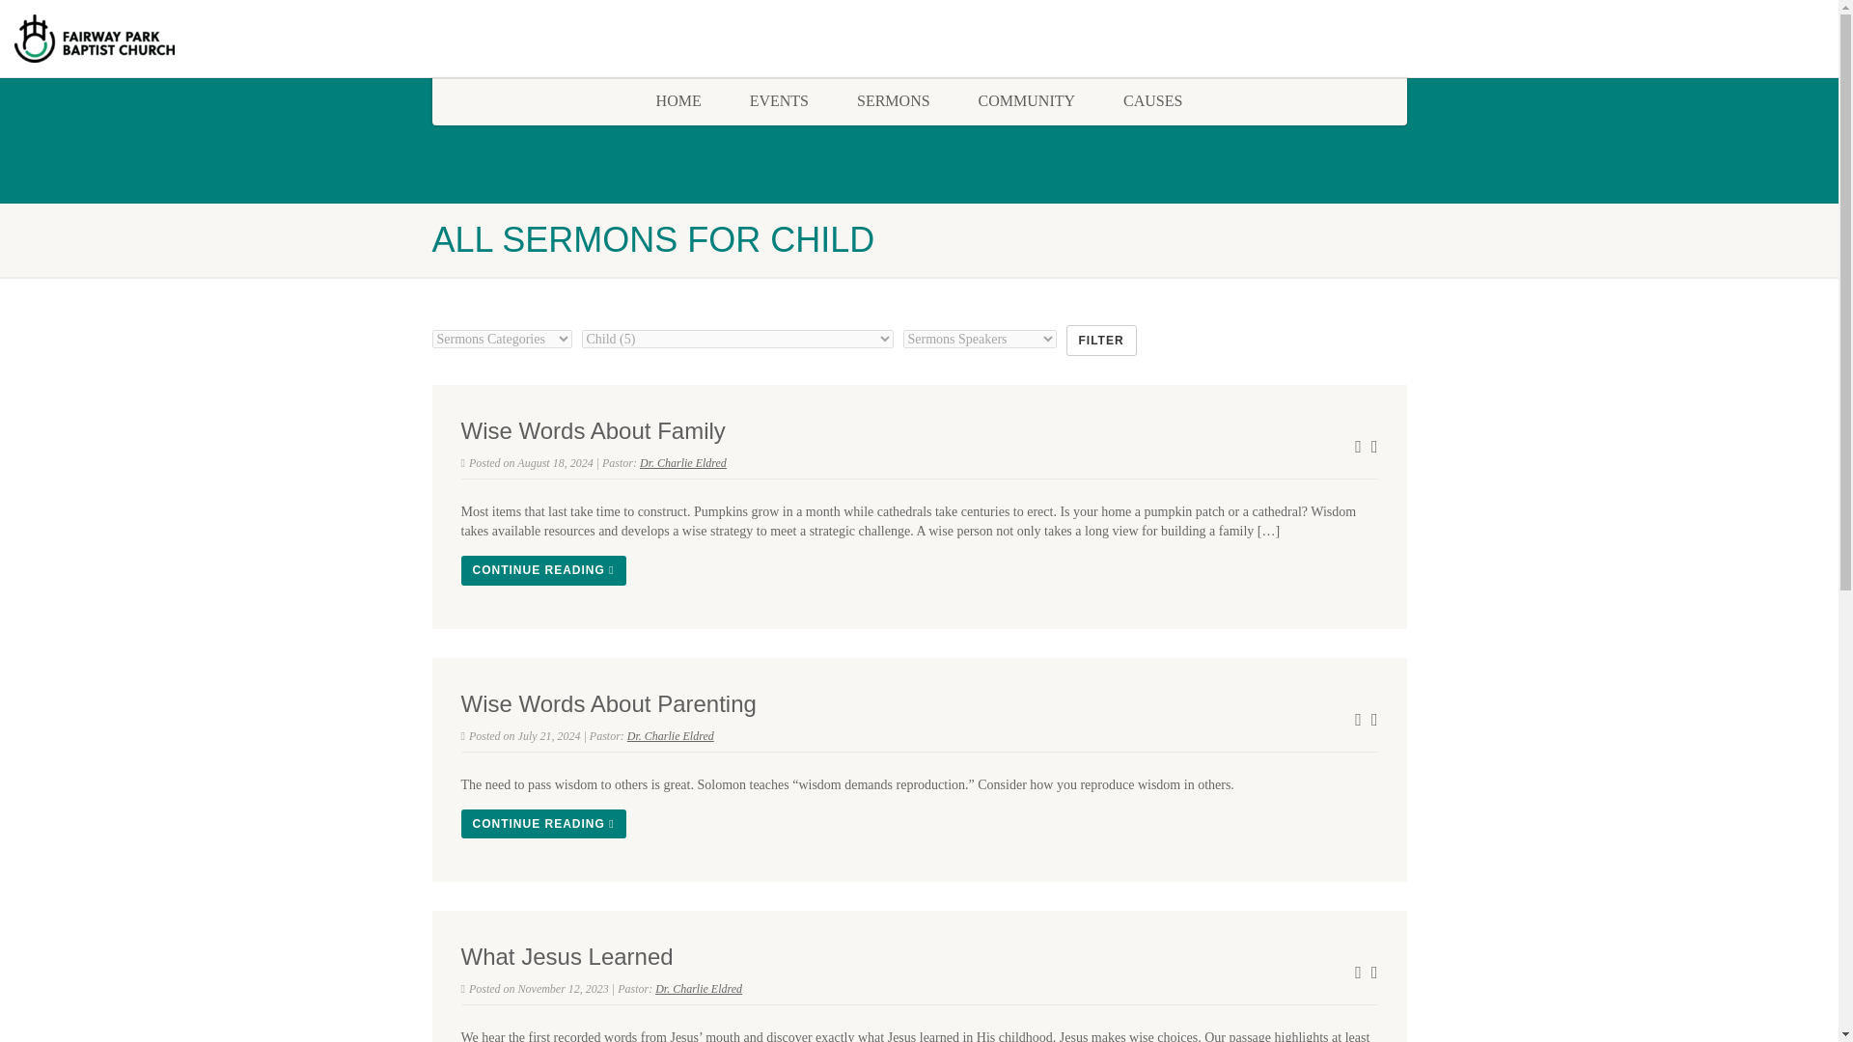 This screenshot has width=1853, height=1042. What do you see at coordinates (567, 957) in the screenshot?
I see `What Jesus Learned` at bounding box center [567, 957].